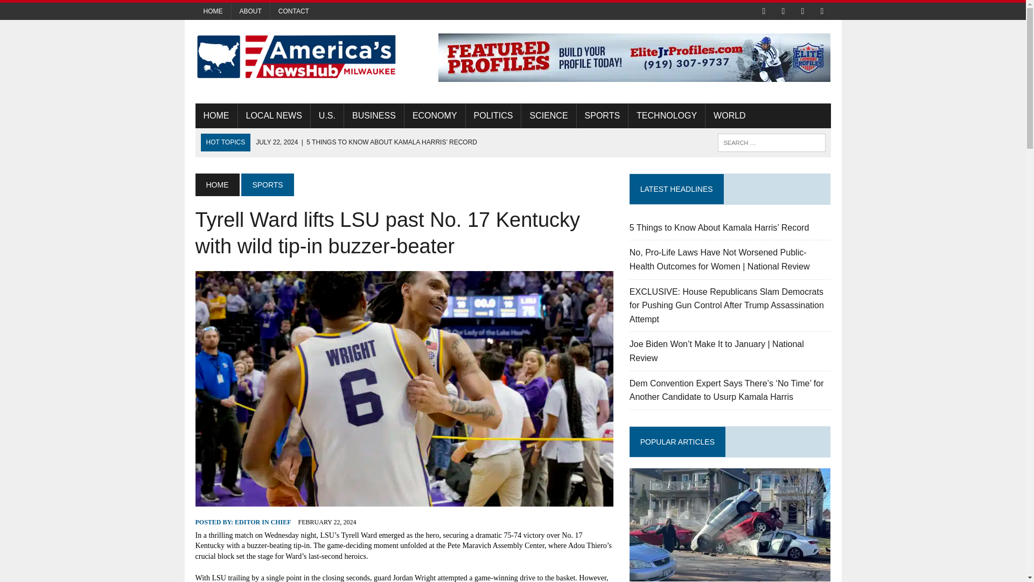 This screenshot has width=1034, height=582. Describe the element at coordinates (294, 11) in the screenshot. I see `CONTACT` at that location.